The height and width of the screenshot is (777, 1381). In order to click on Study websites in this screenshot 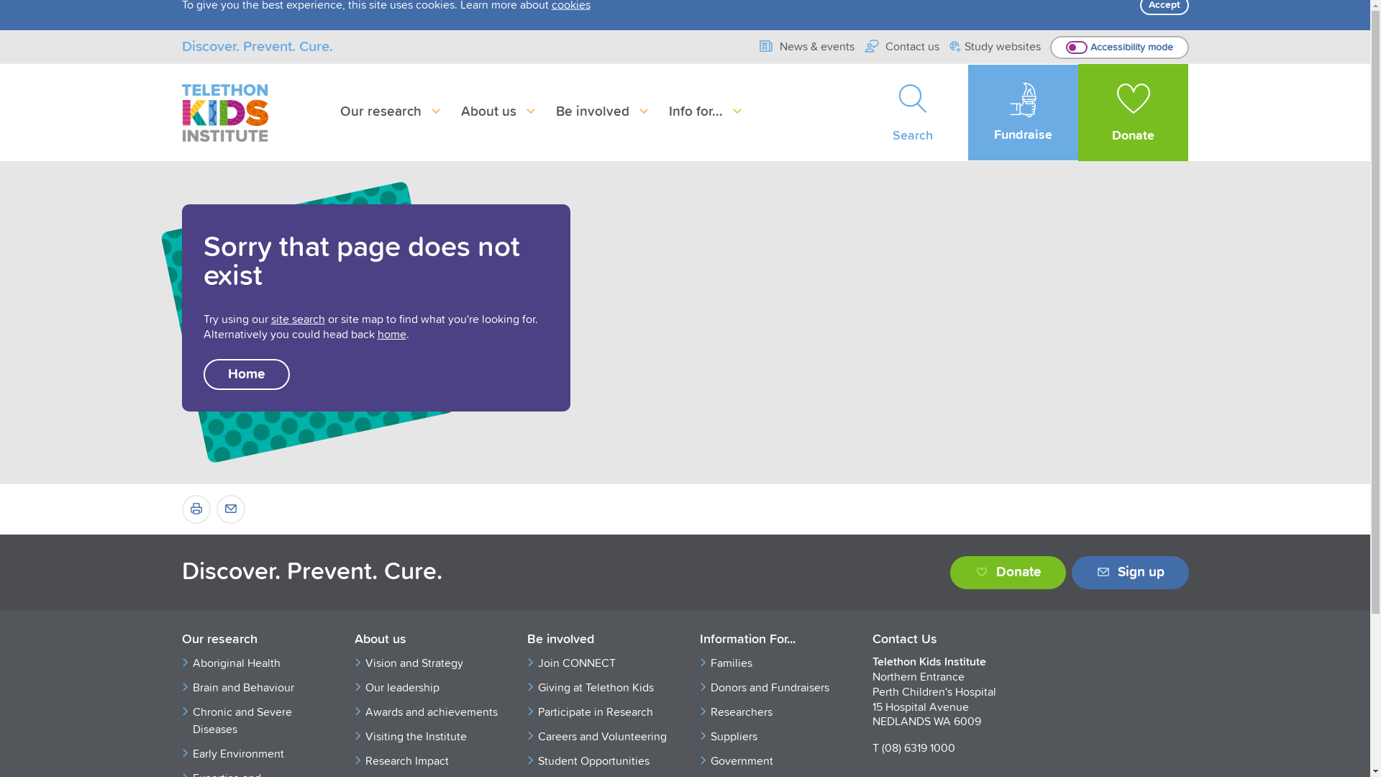, I will do `click(995, 47)`.